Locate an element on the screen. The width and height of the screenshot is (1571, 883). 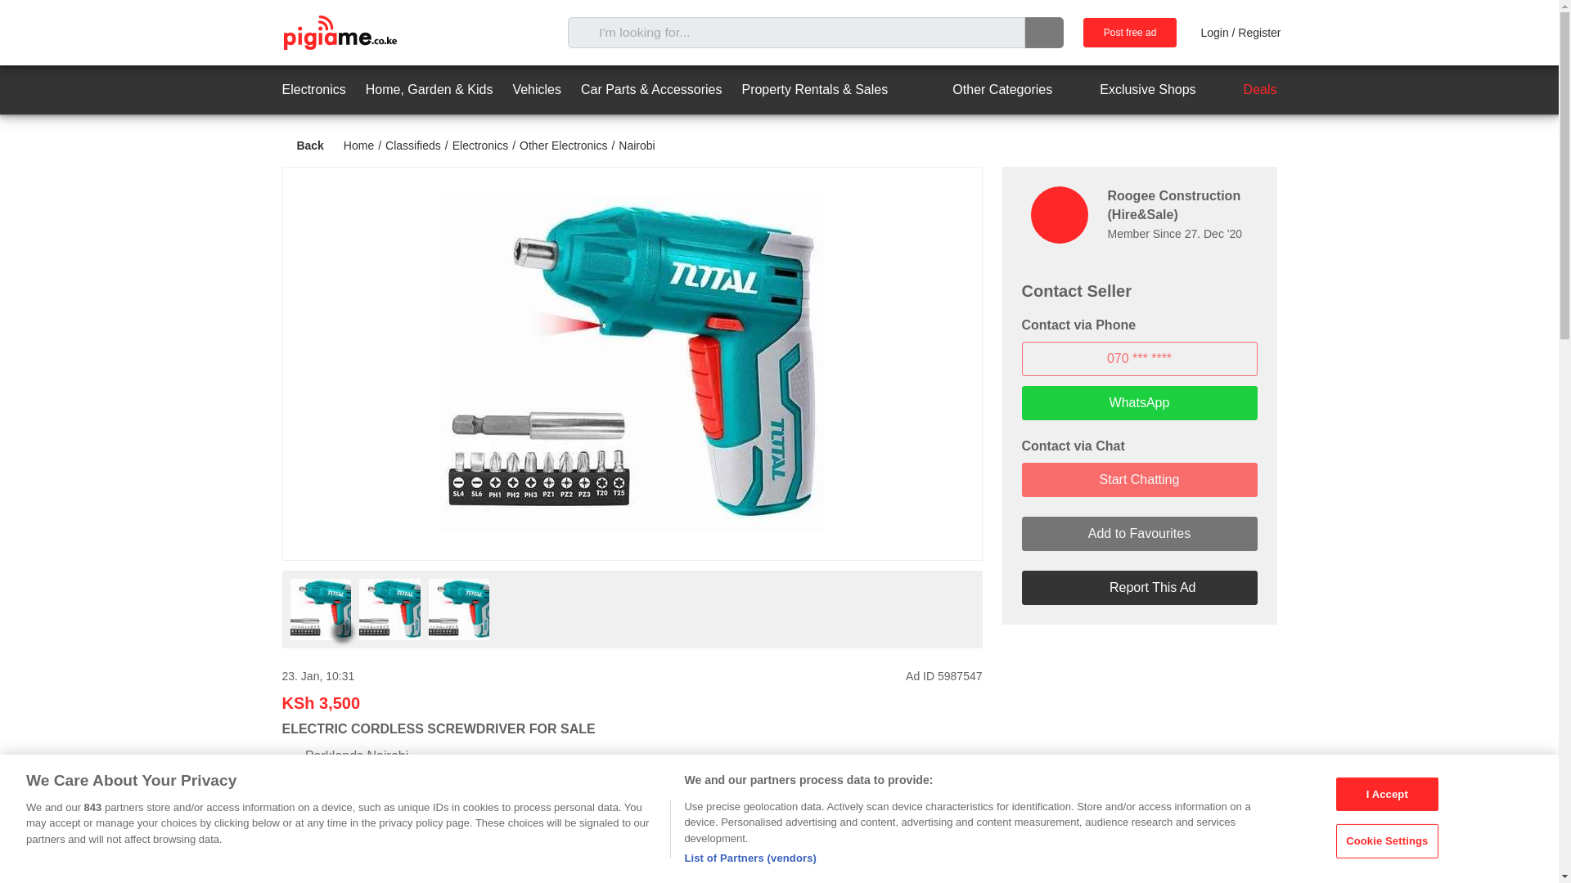
WhatsApp is located at coordinates (1139, 402).